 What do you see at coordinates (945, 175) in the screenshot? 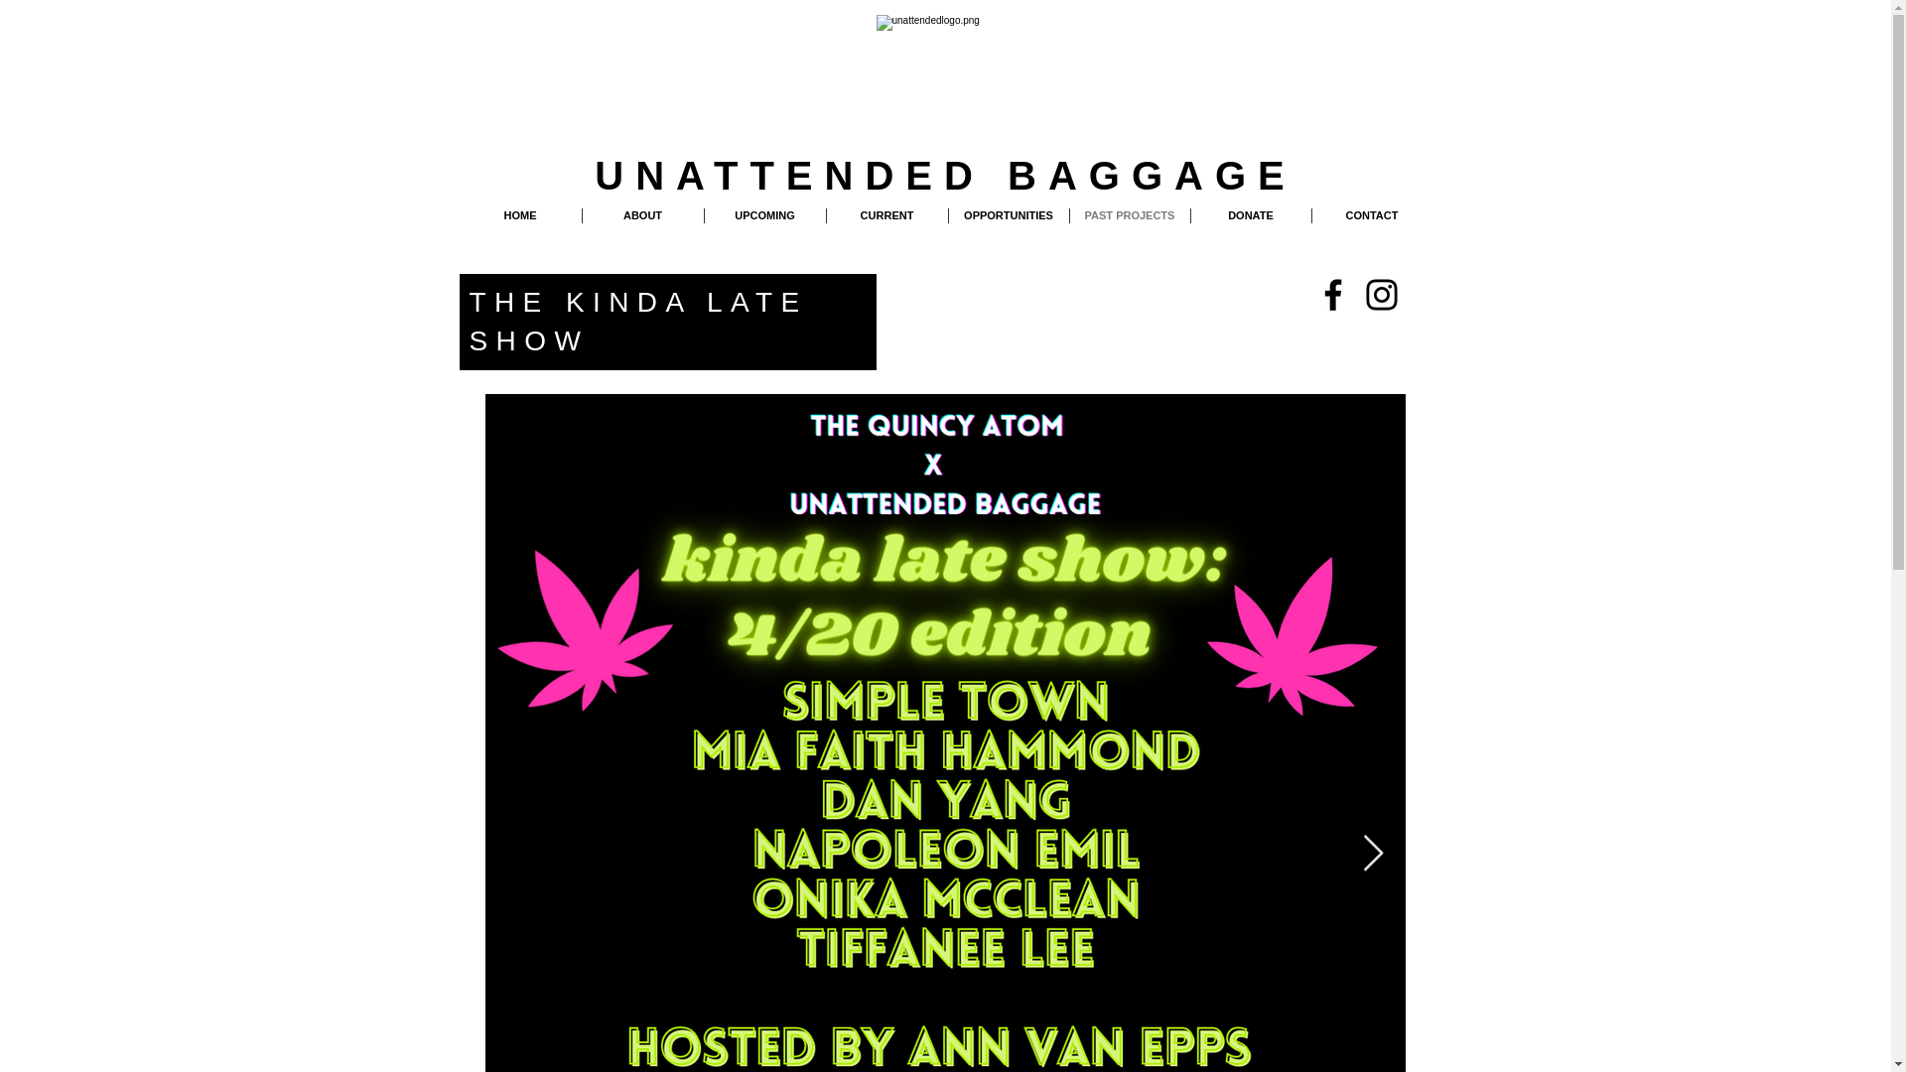
I see `UNATTENDED BAGGAGE` at bounding box center [945, 175].